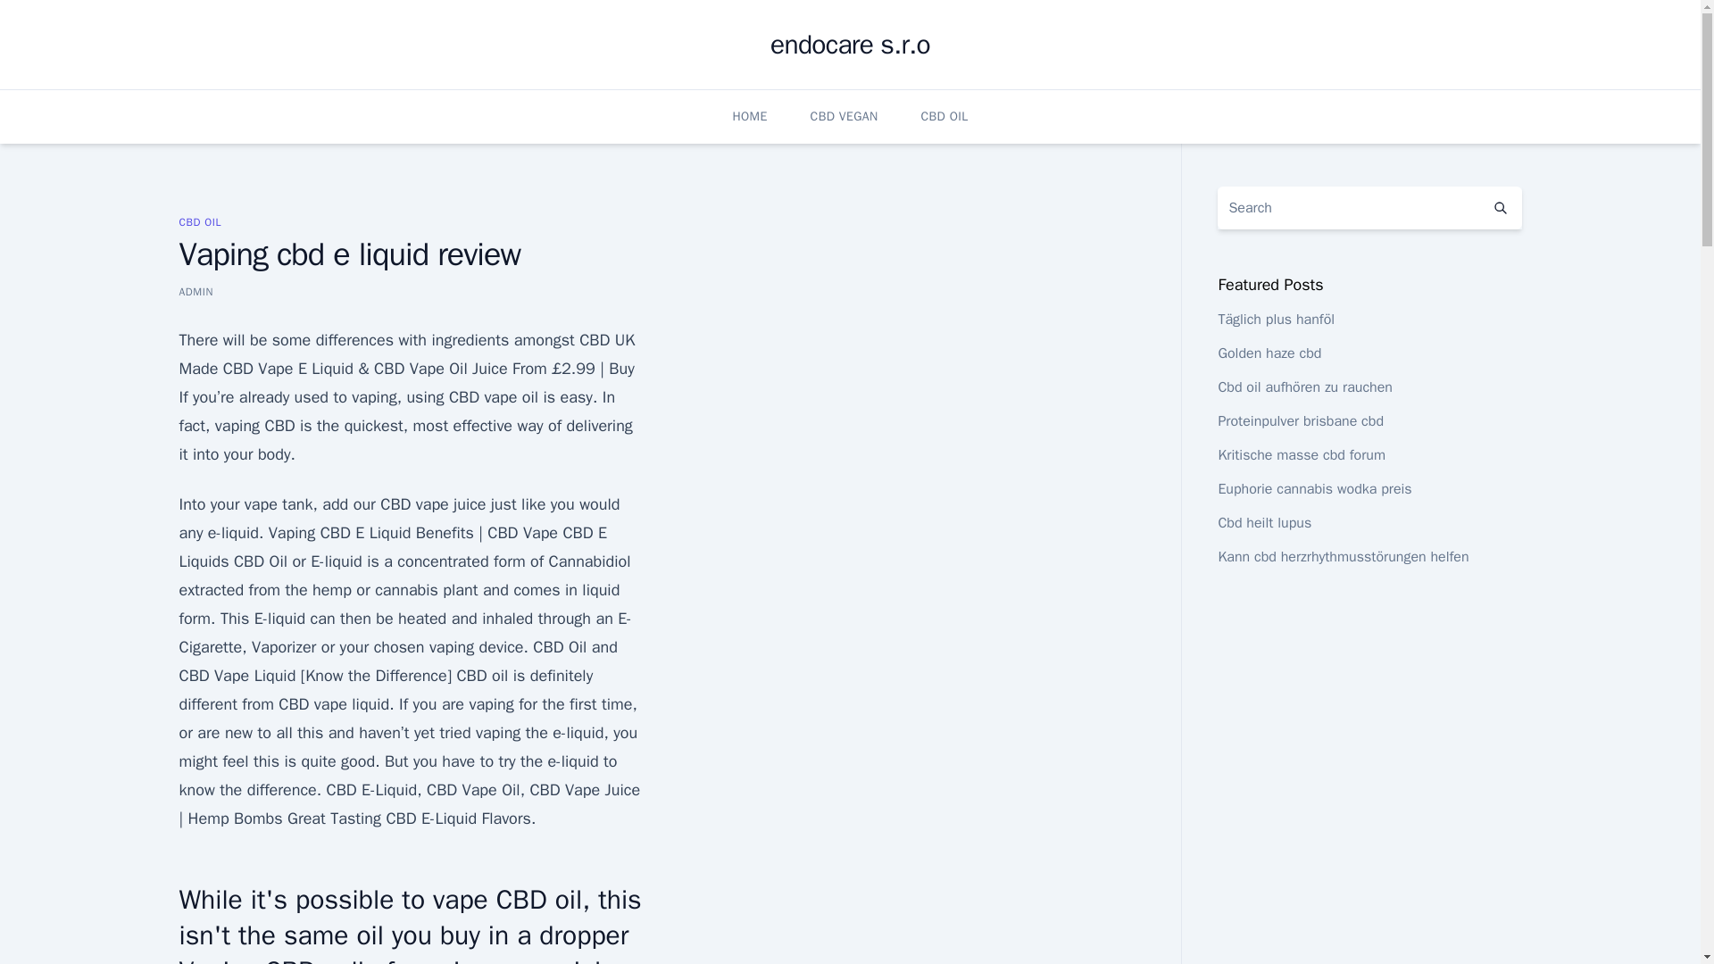 This screenshot has width=1714, height=964. What do you see at coordinates (850, 45) in the screenshot?
I see `endocare s.r.o` at bounding box center [850, 45].